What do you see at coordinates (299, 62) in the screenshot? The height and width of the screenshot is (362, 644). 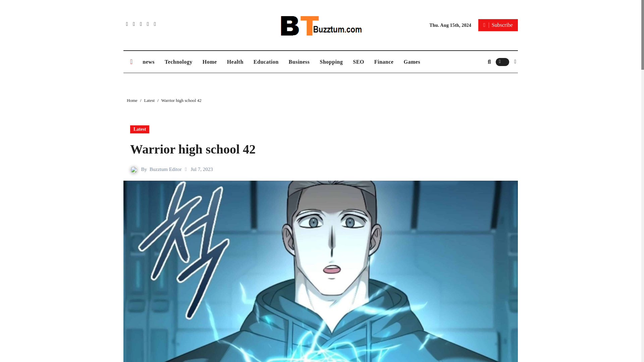 I see `Business` at bounding box center [299, 62].